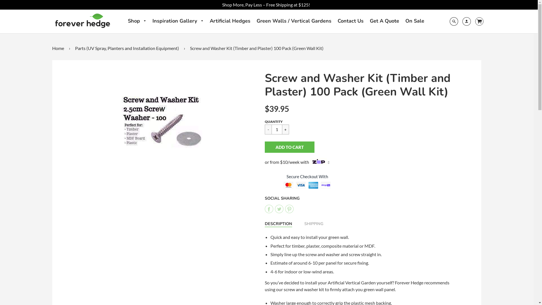  I want to click on trust-badges-widget, so click(307, 184).